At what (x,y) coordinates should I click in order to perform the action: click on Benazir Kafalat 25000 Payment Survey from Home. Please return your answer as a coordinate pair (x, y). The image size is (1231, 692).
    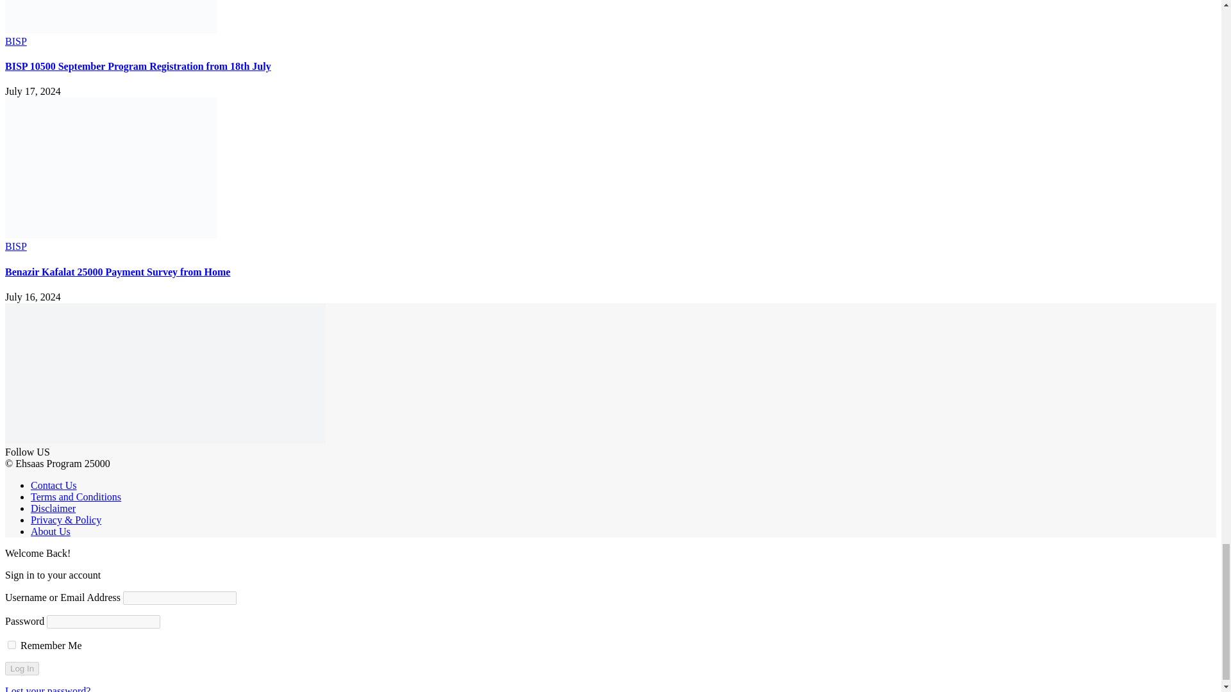
    Looking at the image, I should click on (110, 235).